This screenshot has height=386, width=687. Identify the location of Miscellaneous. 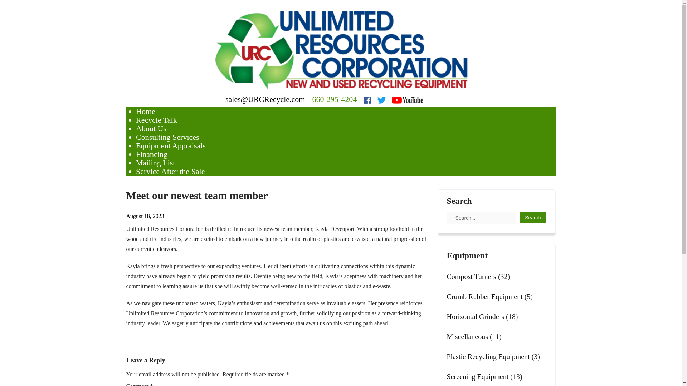
(467, 336).